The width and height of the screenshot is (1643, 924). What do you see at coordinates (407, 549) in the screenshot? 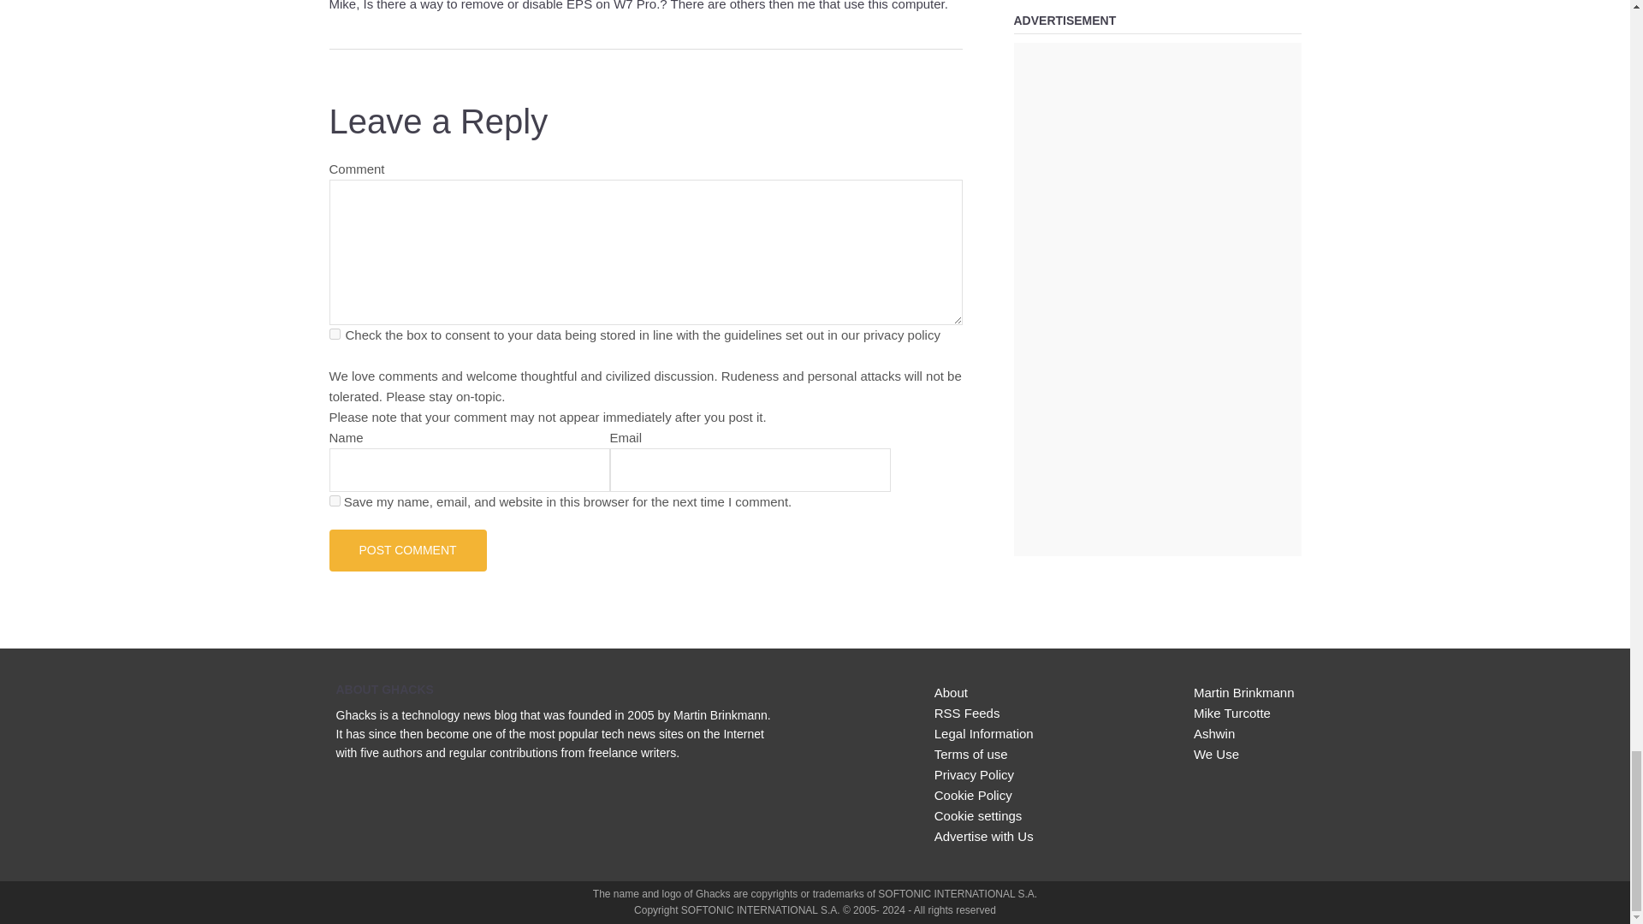
I see `Post Comment` at bounding box center [407, 549].